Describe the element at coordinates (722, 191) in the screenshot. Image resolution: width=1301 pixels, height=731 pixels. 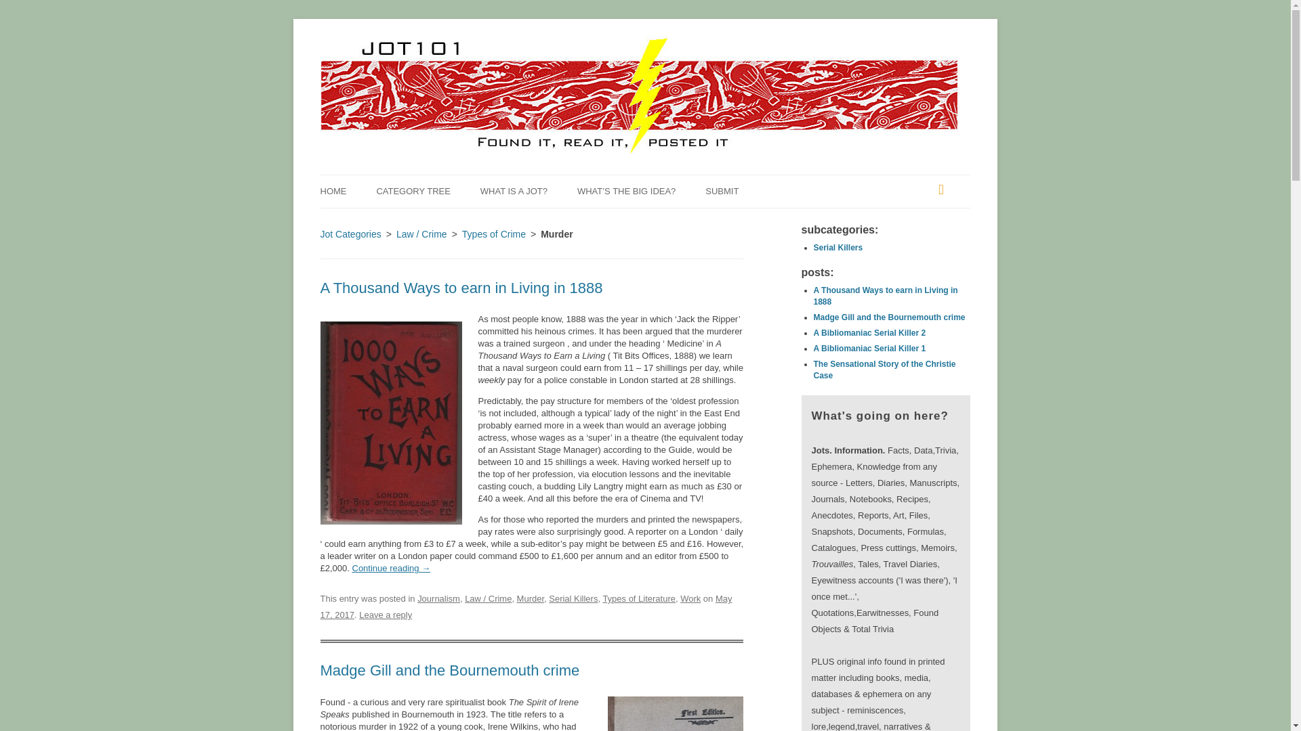
I see `SUBMIT` at that location.